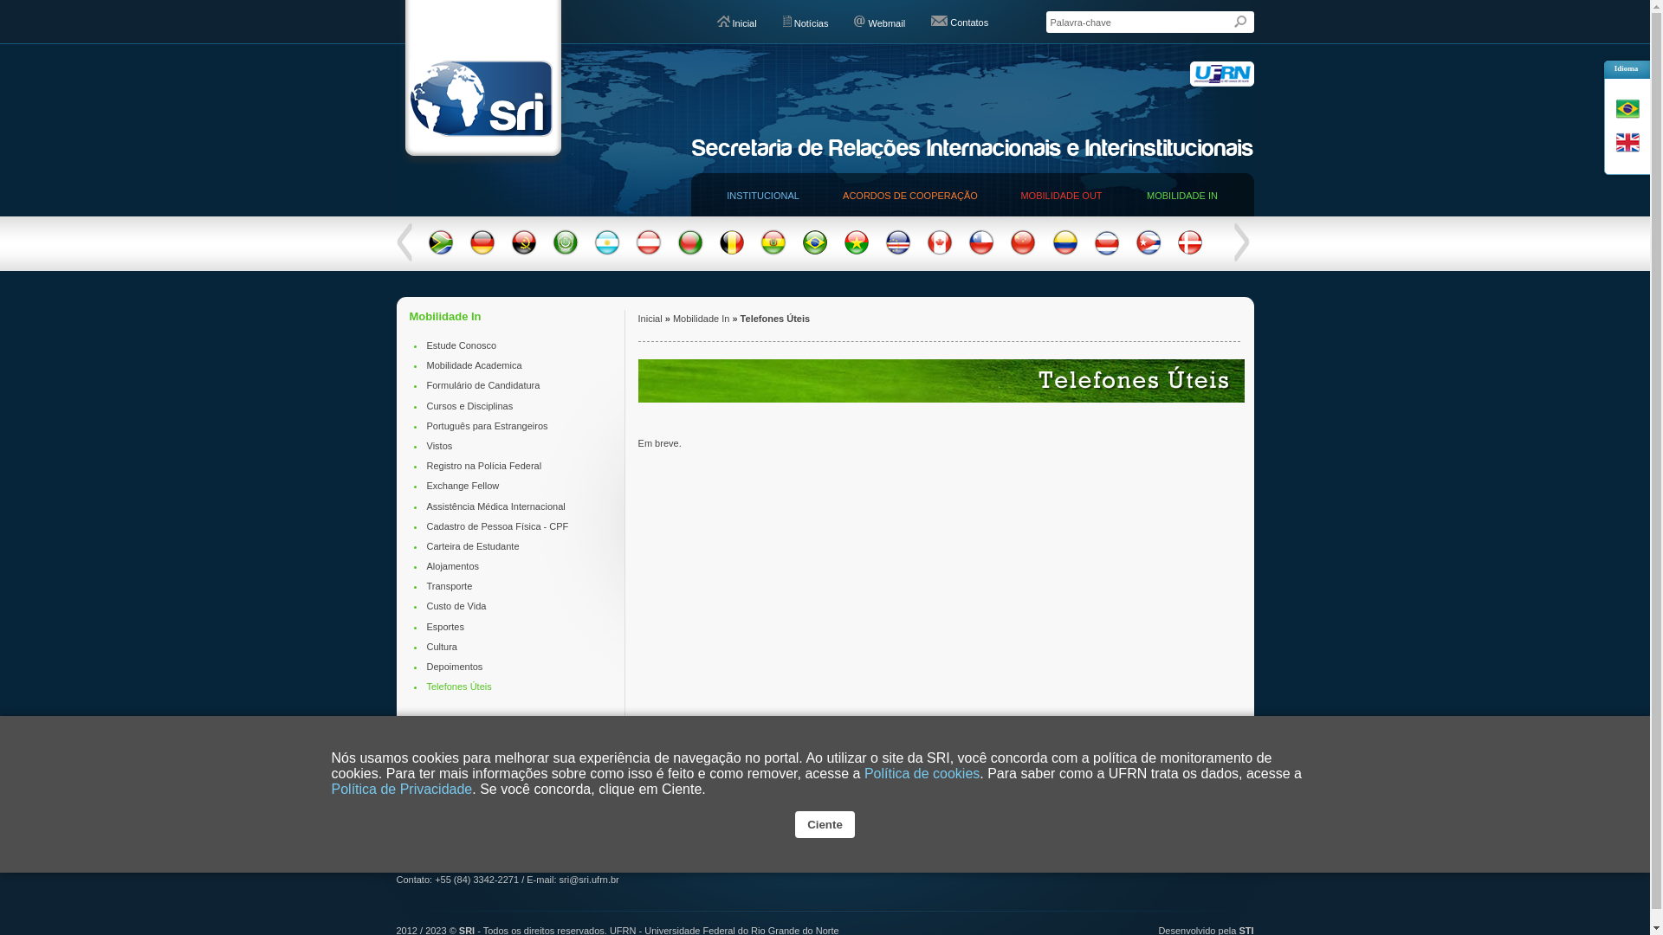 The height and width of the screenshot is (935, 1663). What do you see at coordinates (1061, 196) in the screenshot?
I see `MOBILIDADE OUT` at bounding box center [1061, 196].